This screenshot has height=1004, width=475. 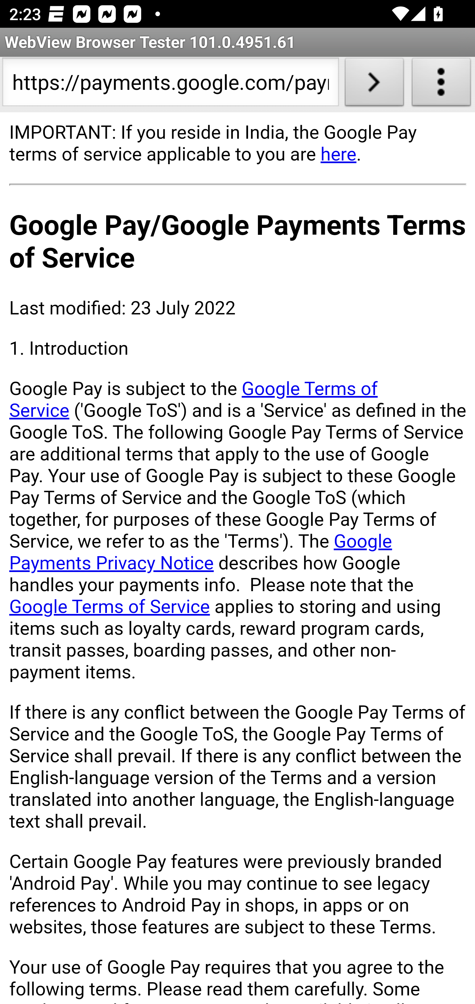 What do you see at coordinates (194, 399) in the screenshot?
I see `Google Terms of Service` at bounding box center [194, 399].